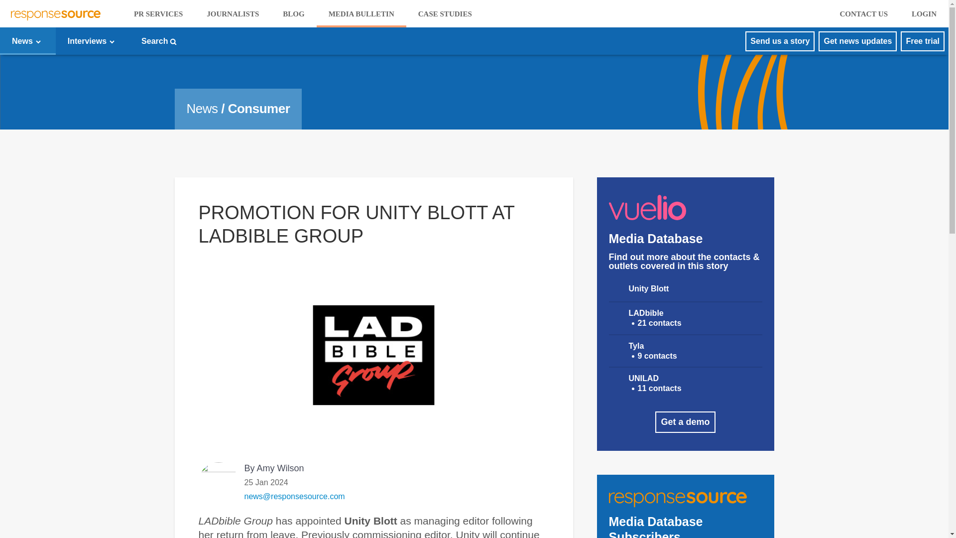 The width and height of the screenshot is (956, 538). What do you see at coordinates (28, 41) in the screenshot?
I see `News` at bounding box center [28, 41].